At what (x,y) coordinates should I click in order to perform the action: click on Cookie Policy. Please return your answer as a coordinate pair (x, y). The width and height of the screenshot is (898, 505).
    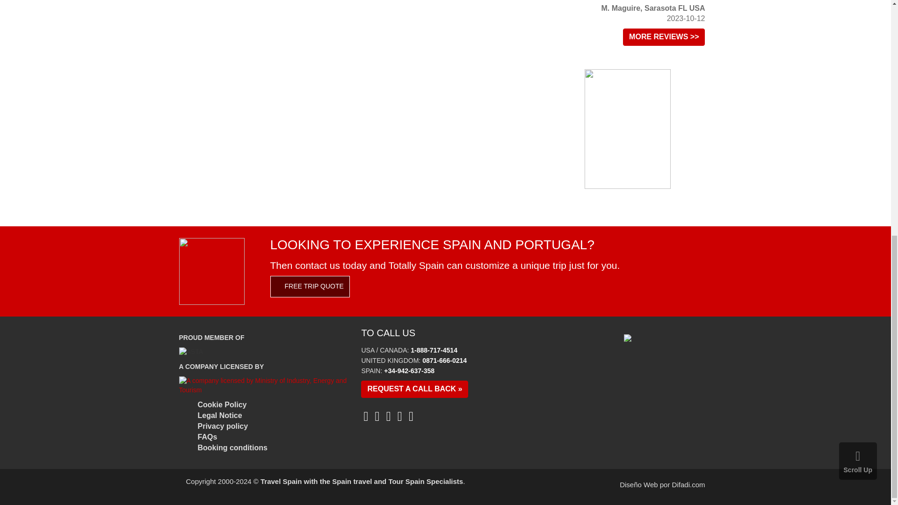
    Looking at the image, I should click on (222, 404).